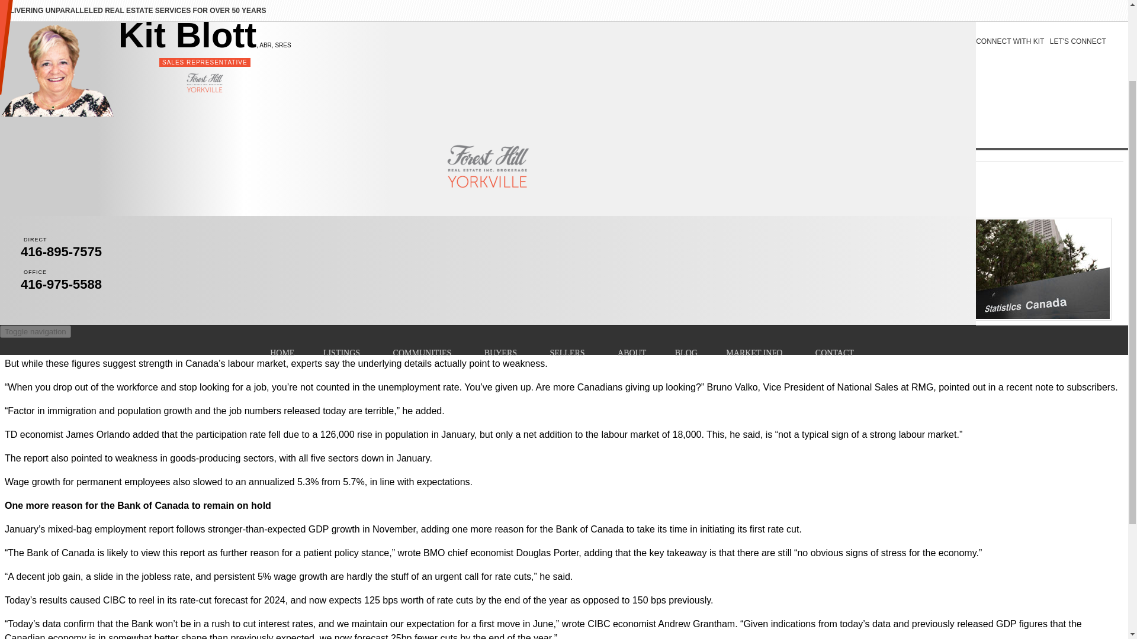 The height and width of the screenshot is (639, 1137). I want to click on Toggle navigation, so click(36, 227).